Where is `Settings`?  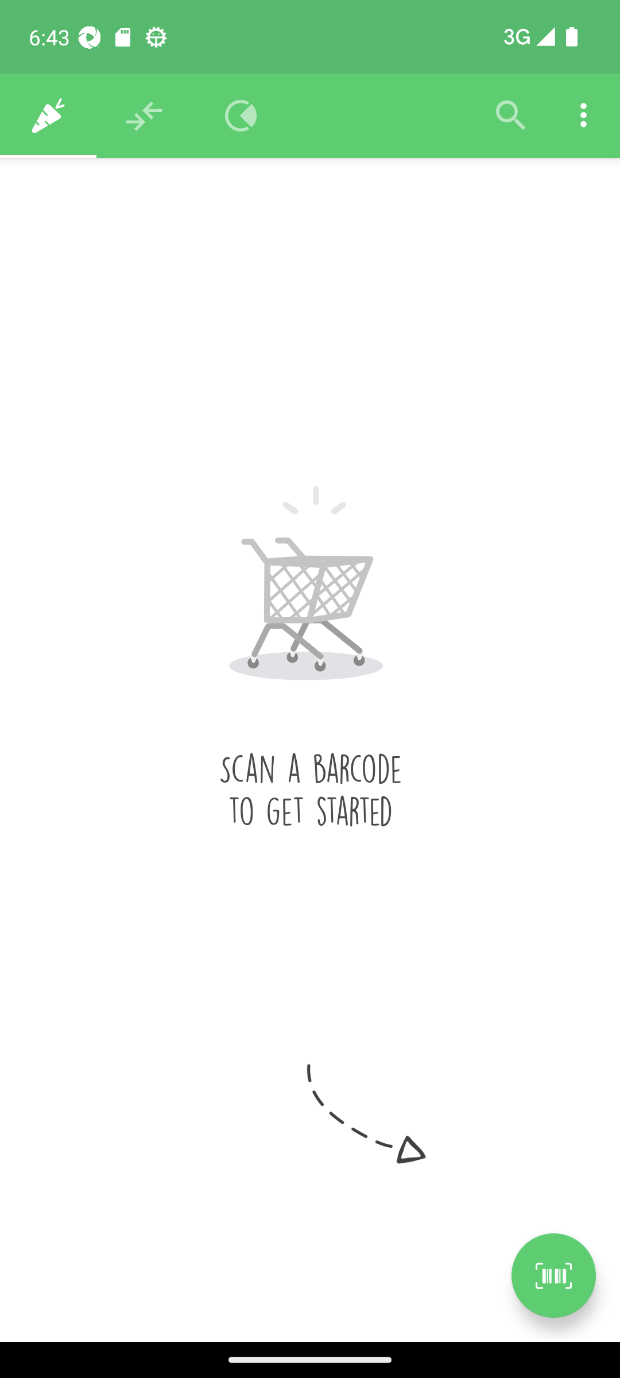 Settings is located at coordinates (583, 116).